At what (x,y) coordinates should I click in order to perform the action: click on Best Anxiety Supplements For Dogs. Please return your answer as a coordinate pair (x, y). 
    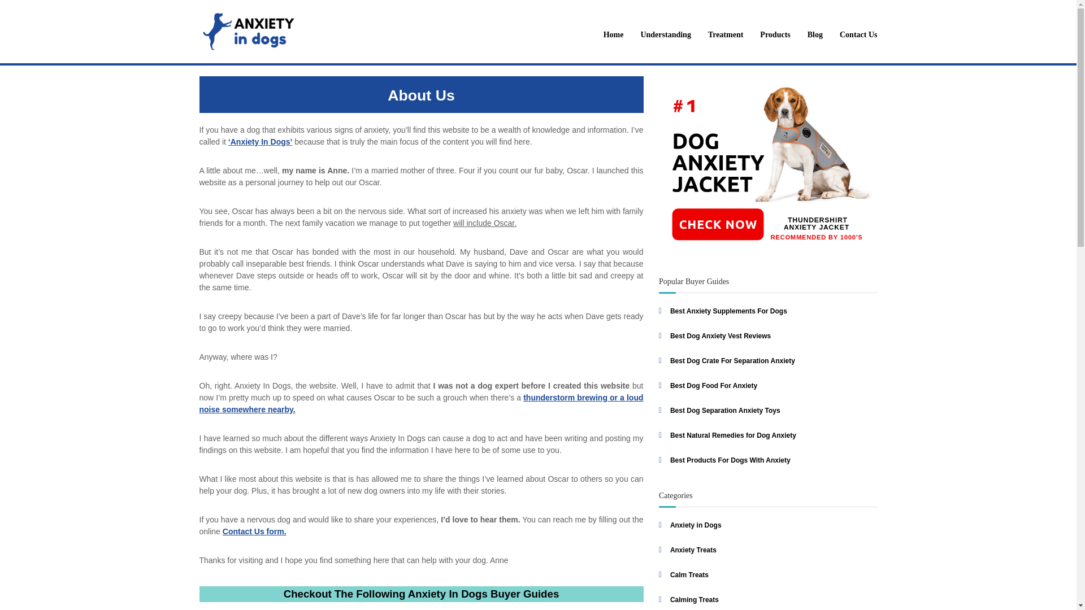
    Looking at the image, I should click on (729, 311).